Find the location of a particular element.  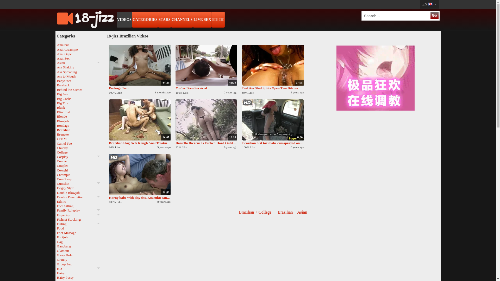

Fisting is located at coordinates (78, 224).